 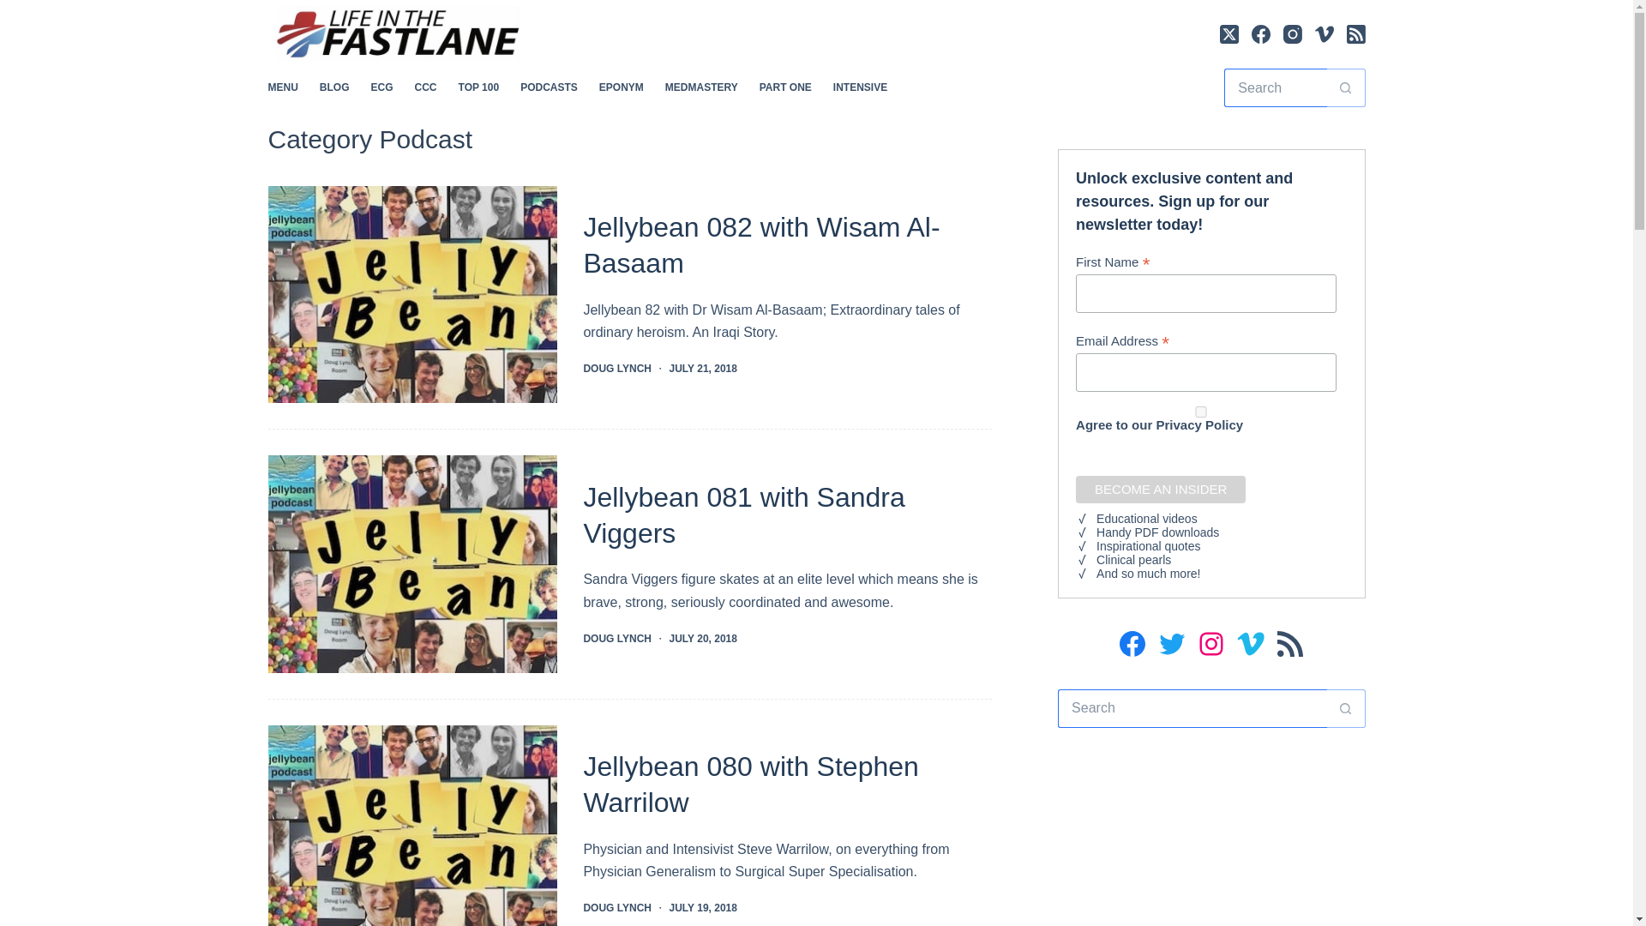 I want to click on MEDMASTERY, so click(x=701, y=87).